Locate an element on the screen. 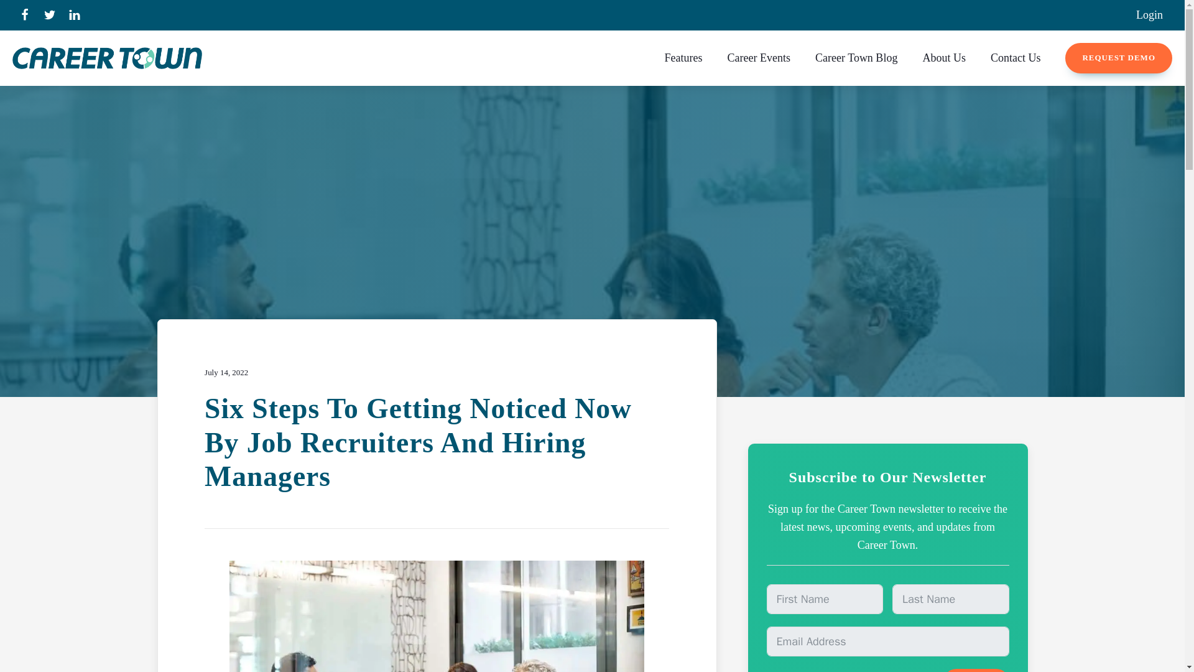  Contact Us is located at coordinates (1015, 58).